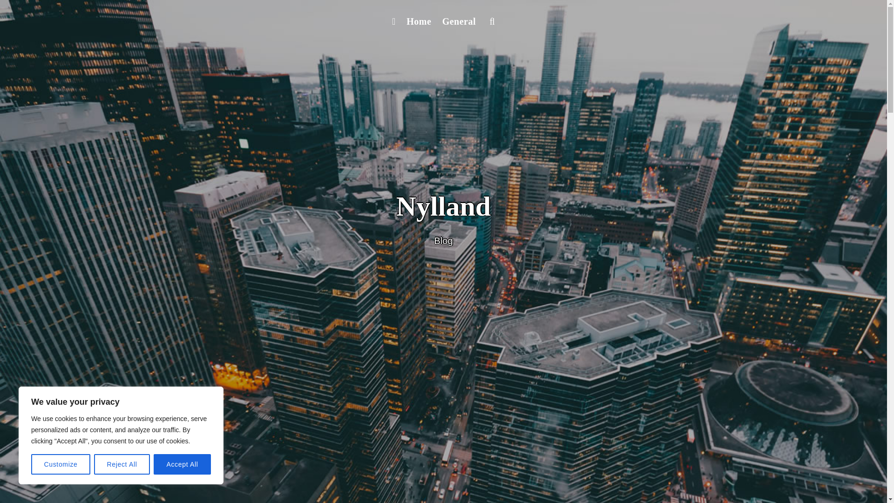  I want to click on Reject All, so click(122, 464).